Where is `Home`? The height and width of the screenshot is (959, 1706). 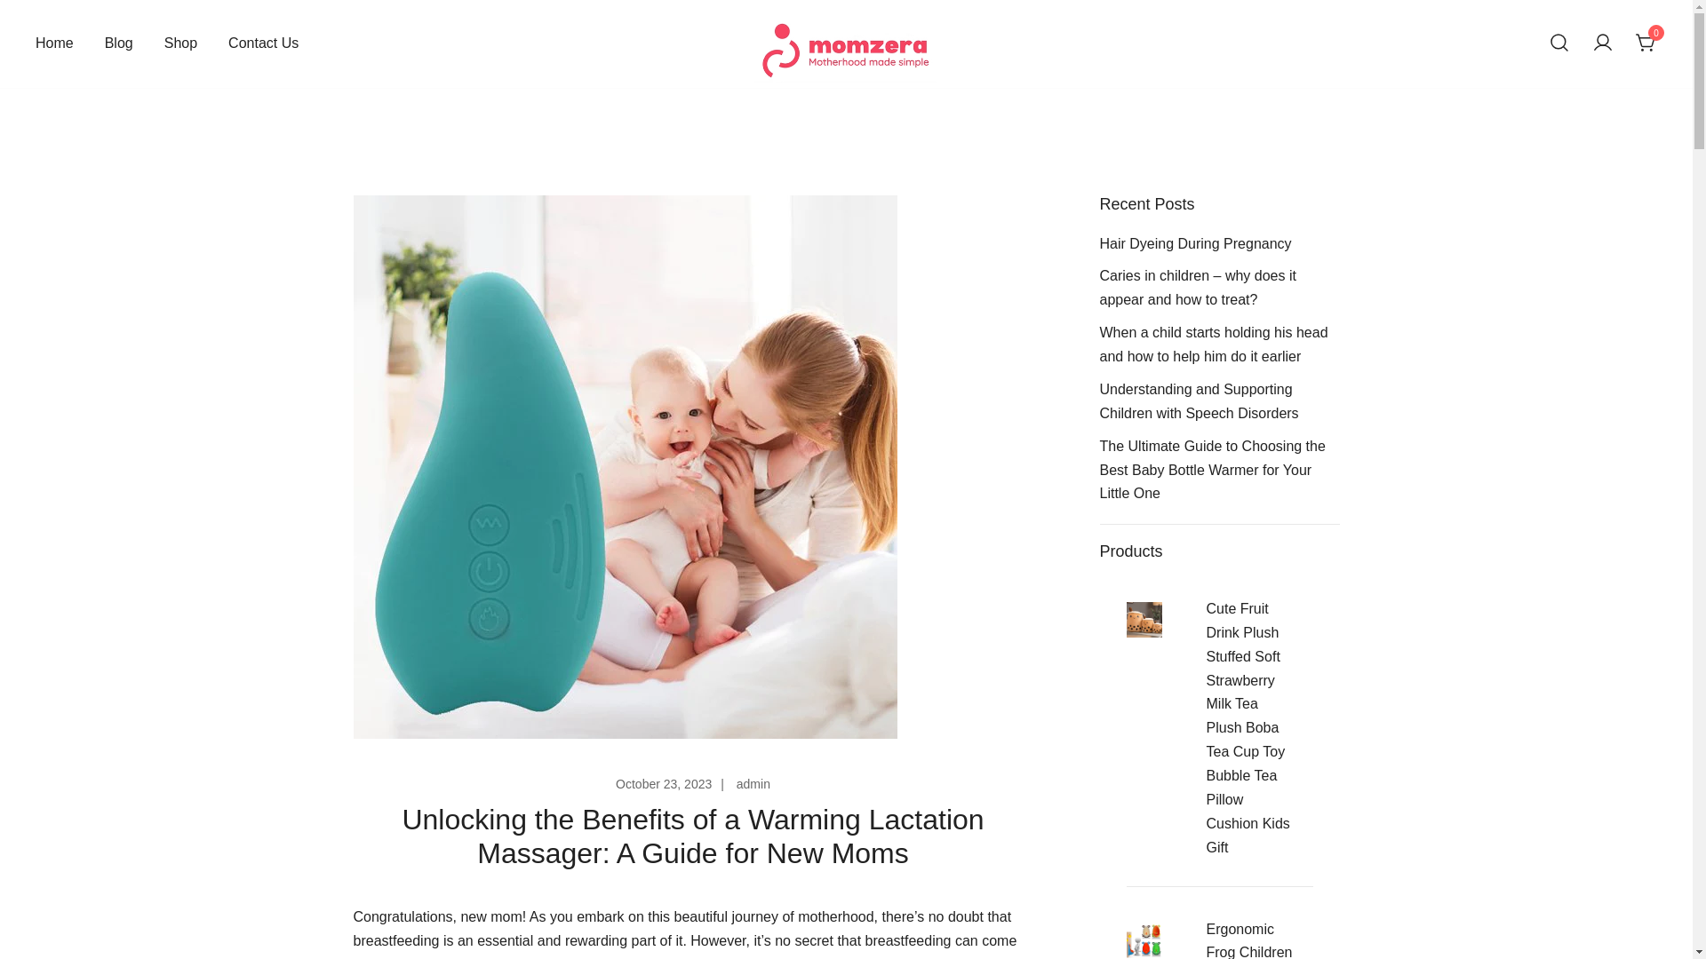
Home is located at coordinates (54, 44).